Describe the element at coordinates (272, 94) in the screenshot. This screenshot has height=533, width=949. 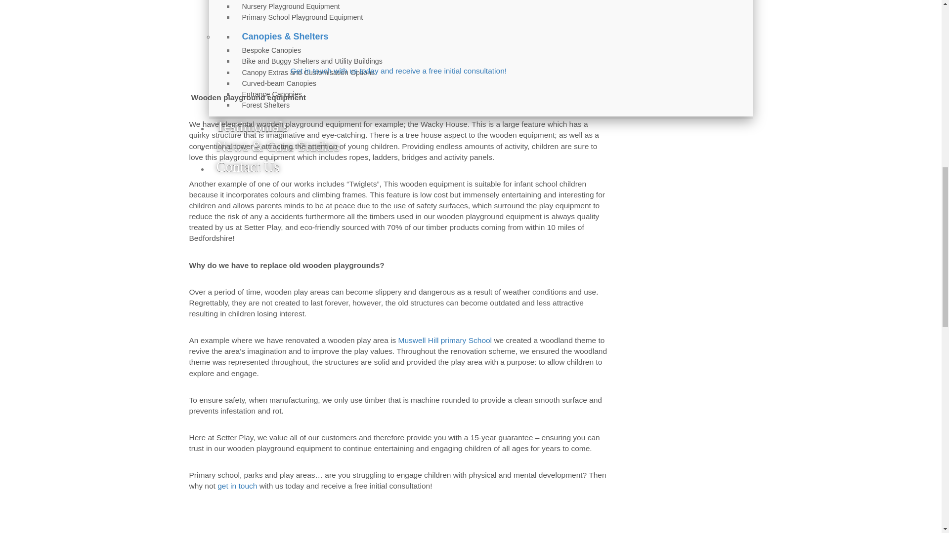
I see `Entrance Canopies` at that location.